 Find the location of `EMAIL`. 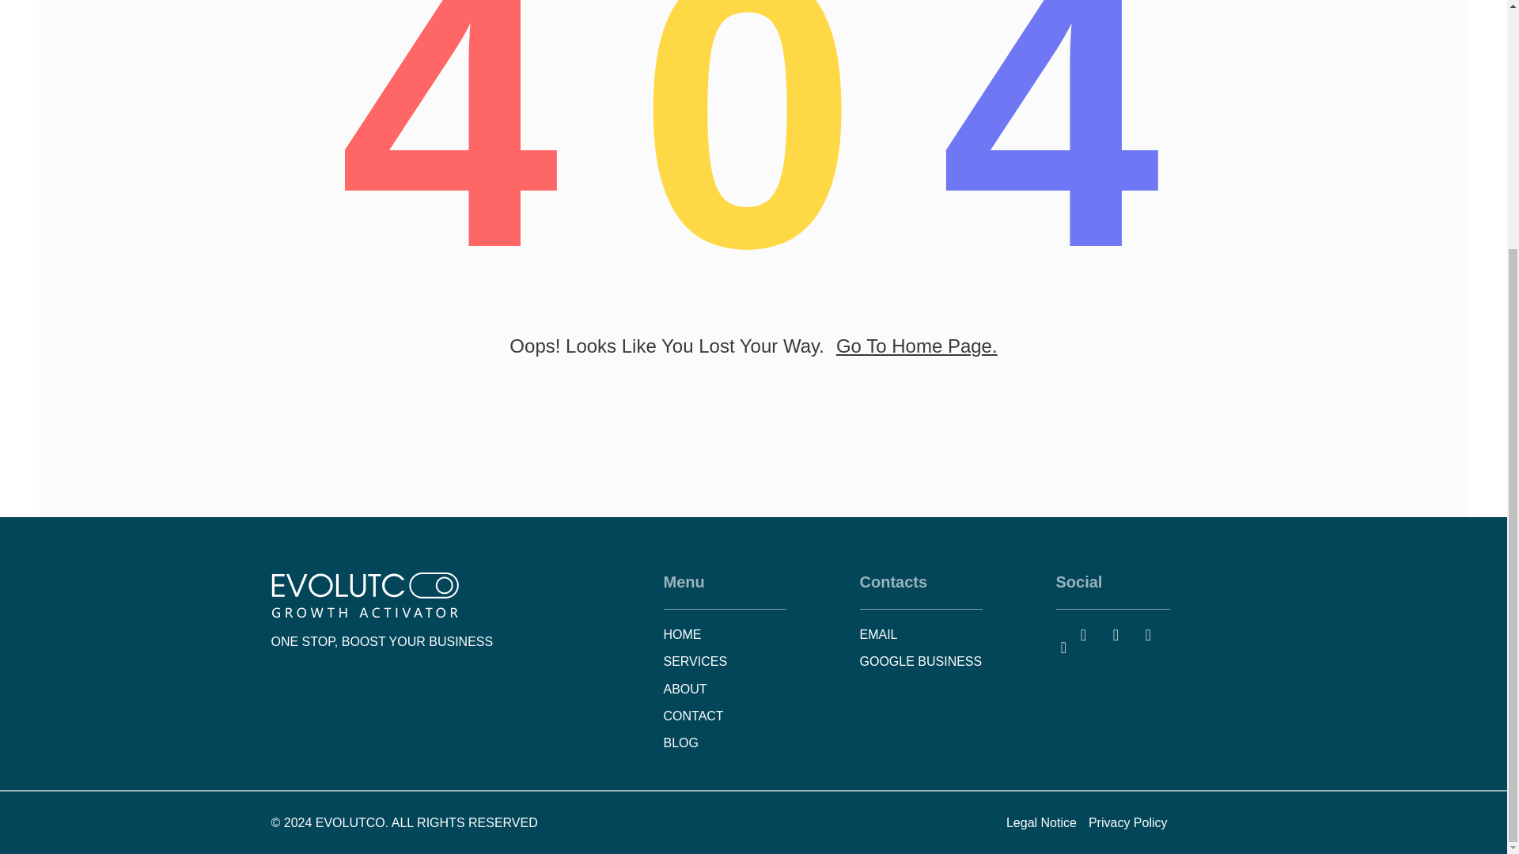

EMAIL is located at coordinates (949, 634).